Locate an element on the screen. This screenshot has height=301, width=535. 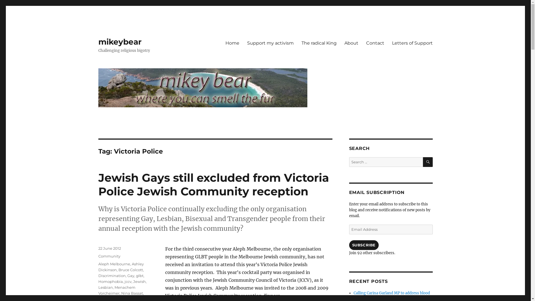
Nina Bassat is located at coordinates (132, 293).